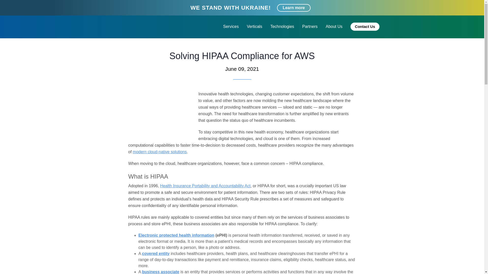 This screenshot has width=488, height=274. What do you see at coordinates (254, 26) in the screenshot?
I see `Verticals` at bounding box center [254, 26].